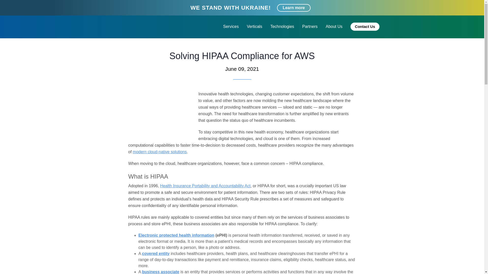 This screenshot has width=488, height=274. What do you see at coordinates (254, 26) in the screenshot?
I see `Verticals` at bounding box center [254, 26].